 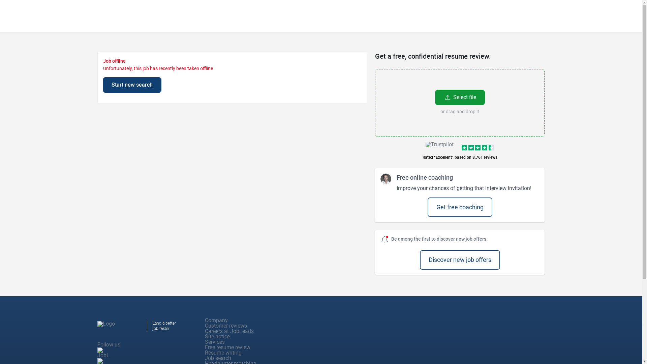 I want to click on Customer reviews, so click(x=226, y=326).